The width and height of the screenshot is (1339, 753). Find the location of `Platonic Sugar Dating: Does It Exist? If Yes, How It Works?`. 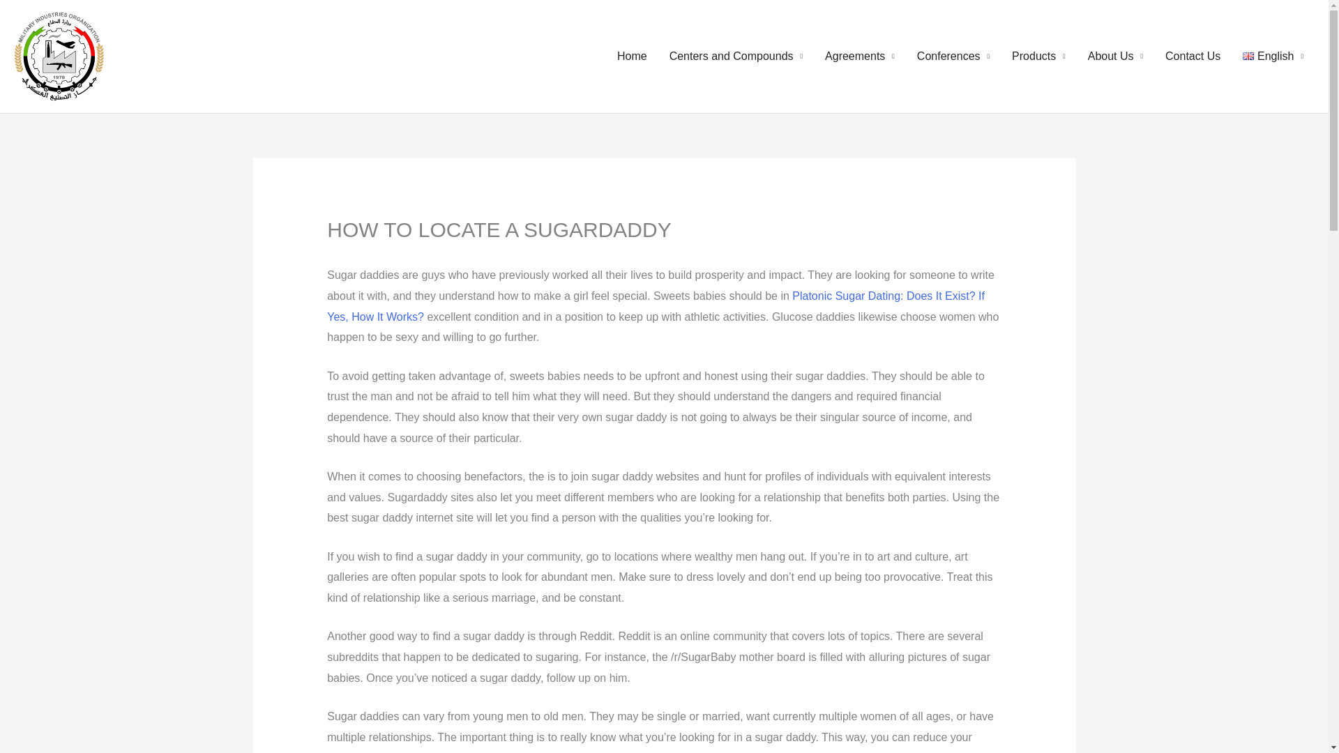

Platonic Sugar Dating: Does It Exist? If Yes, How It Works? is located at coordinates (656, 306).